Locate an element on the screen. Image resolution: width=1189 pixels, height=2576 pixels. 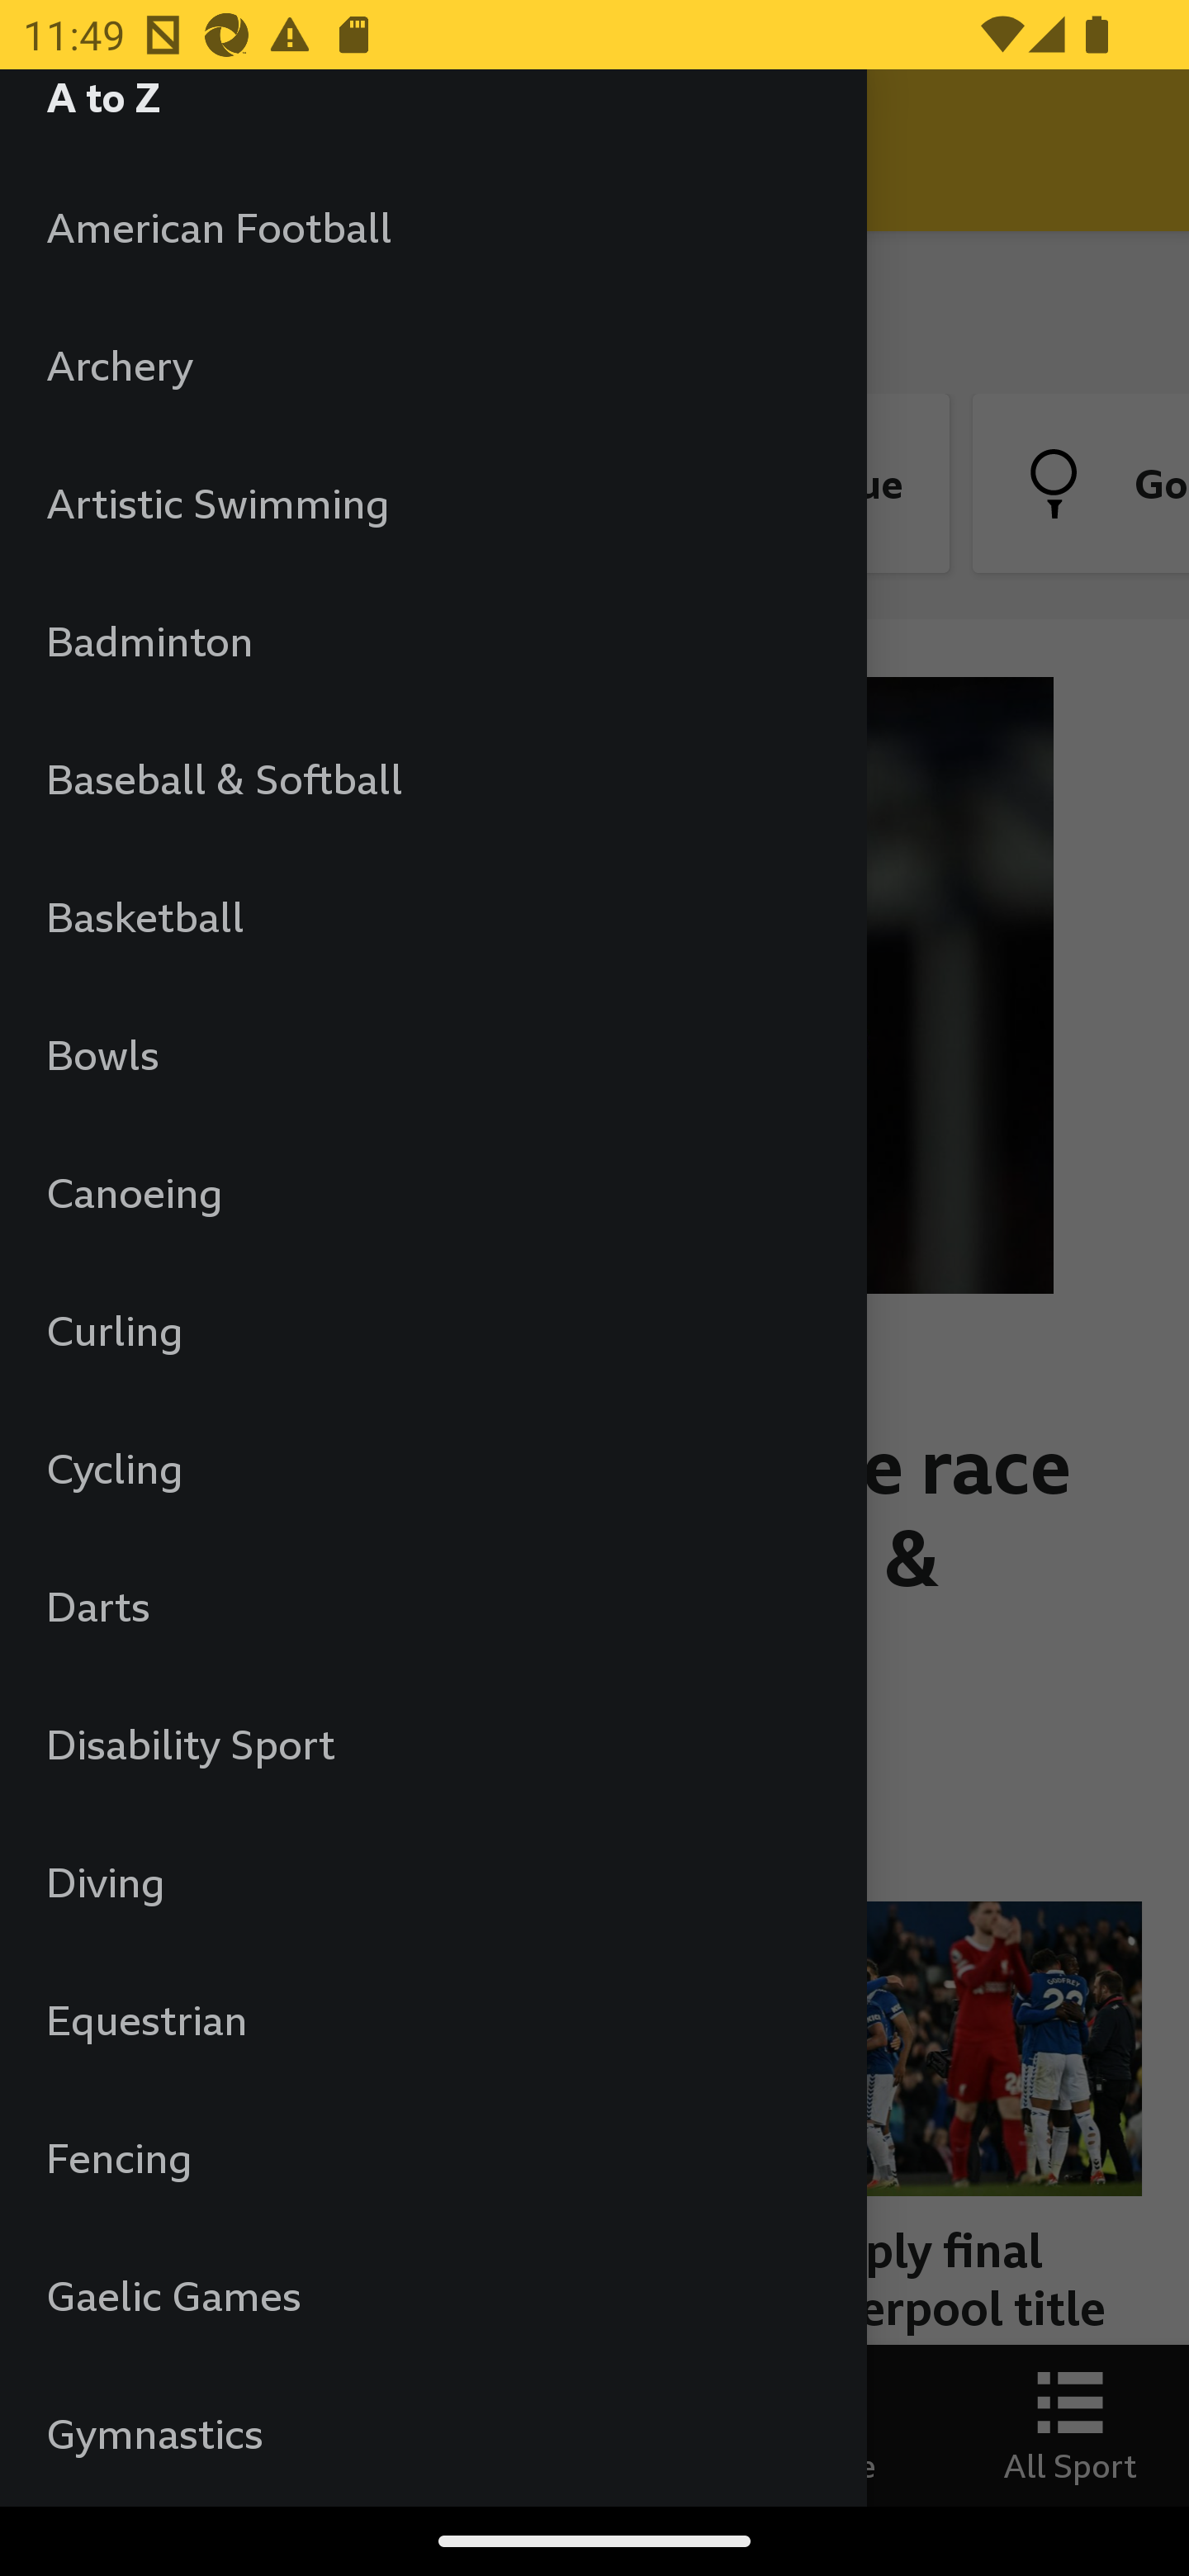
Disability Sport is located at coordinates (433, 1744).